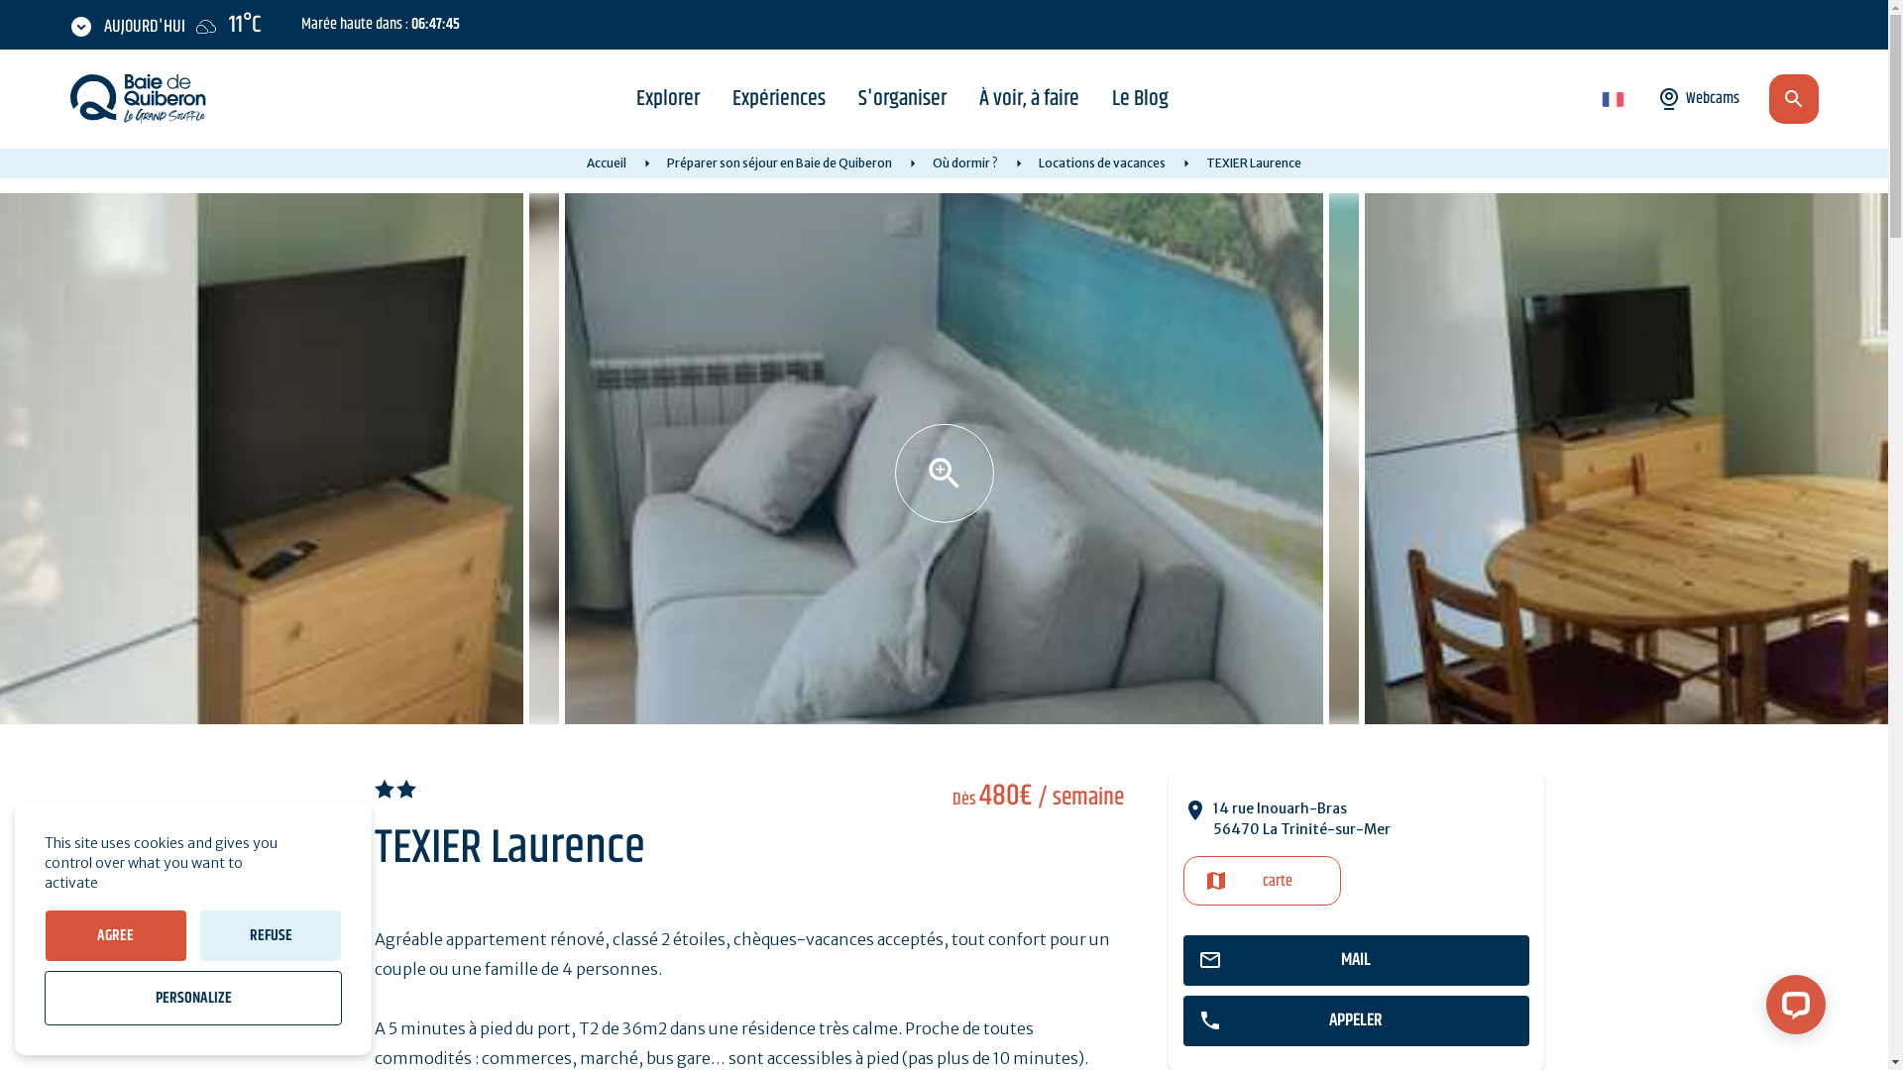 This screenshot has width=1903, height=1070. What do you see at coordinates (902, 99) in the screenshot?
I see `S'organiser` at bounding box center [902, 99].